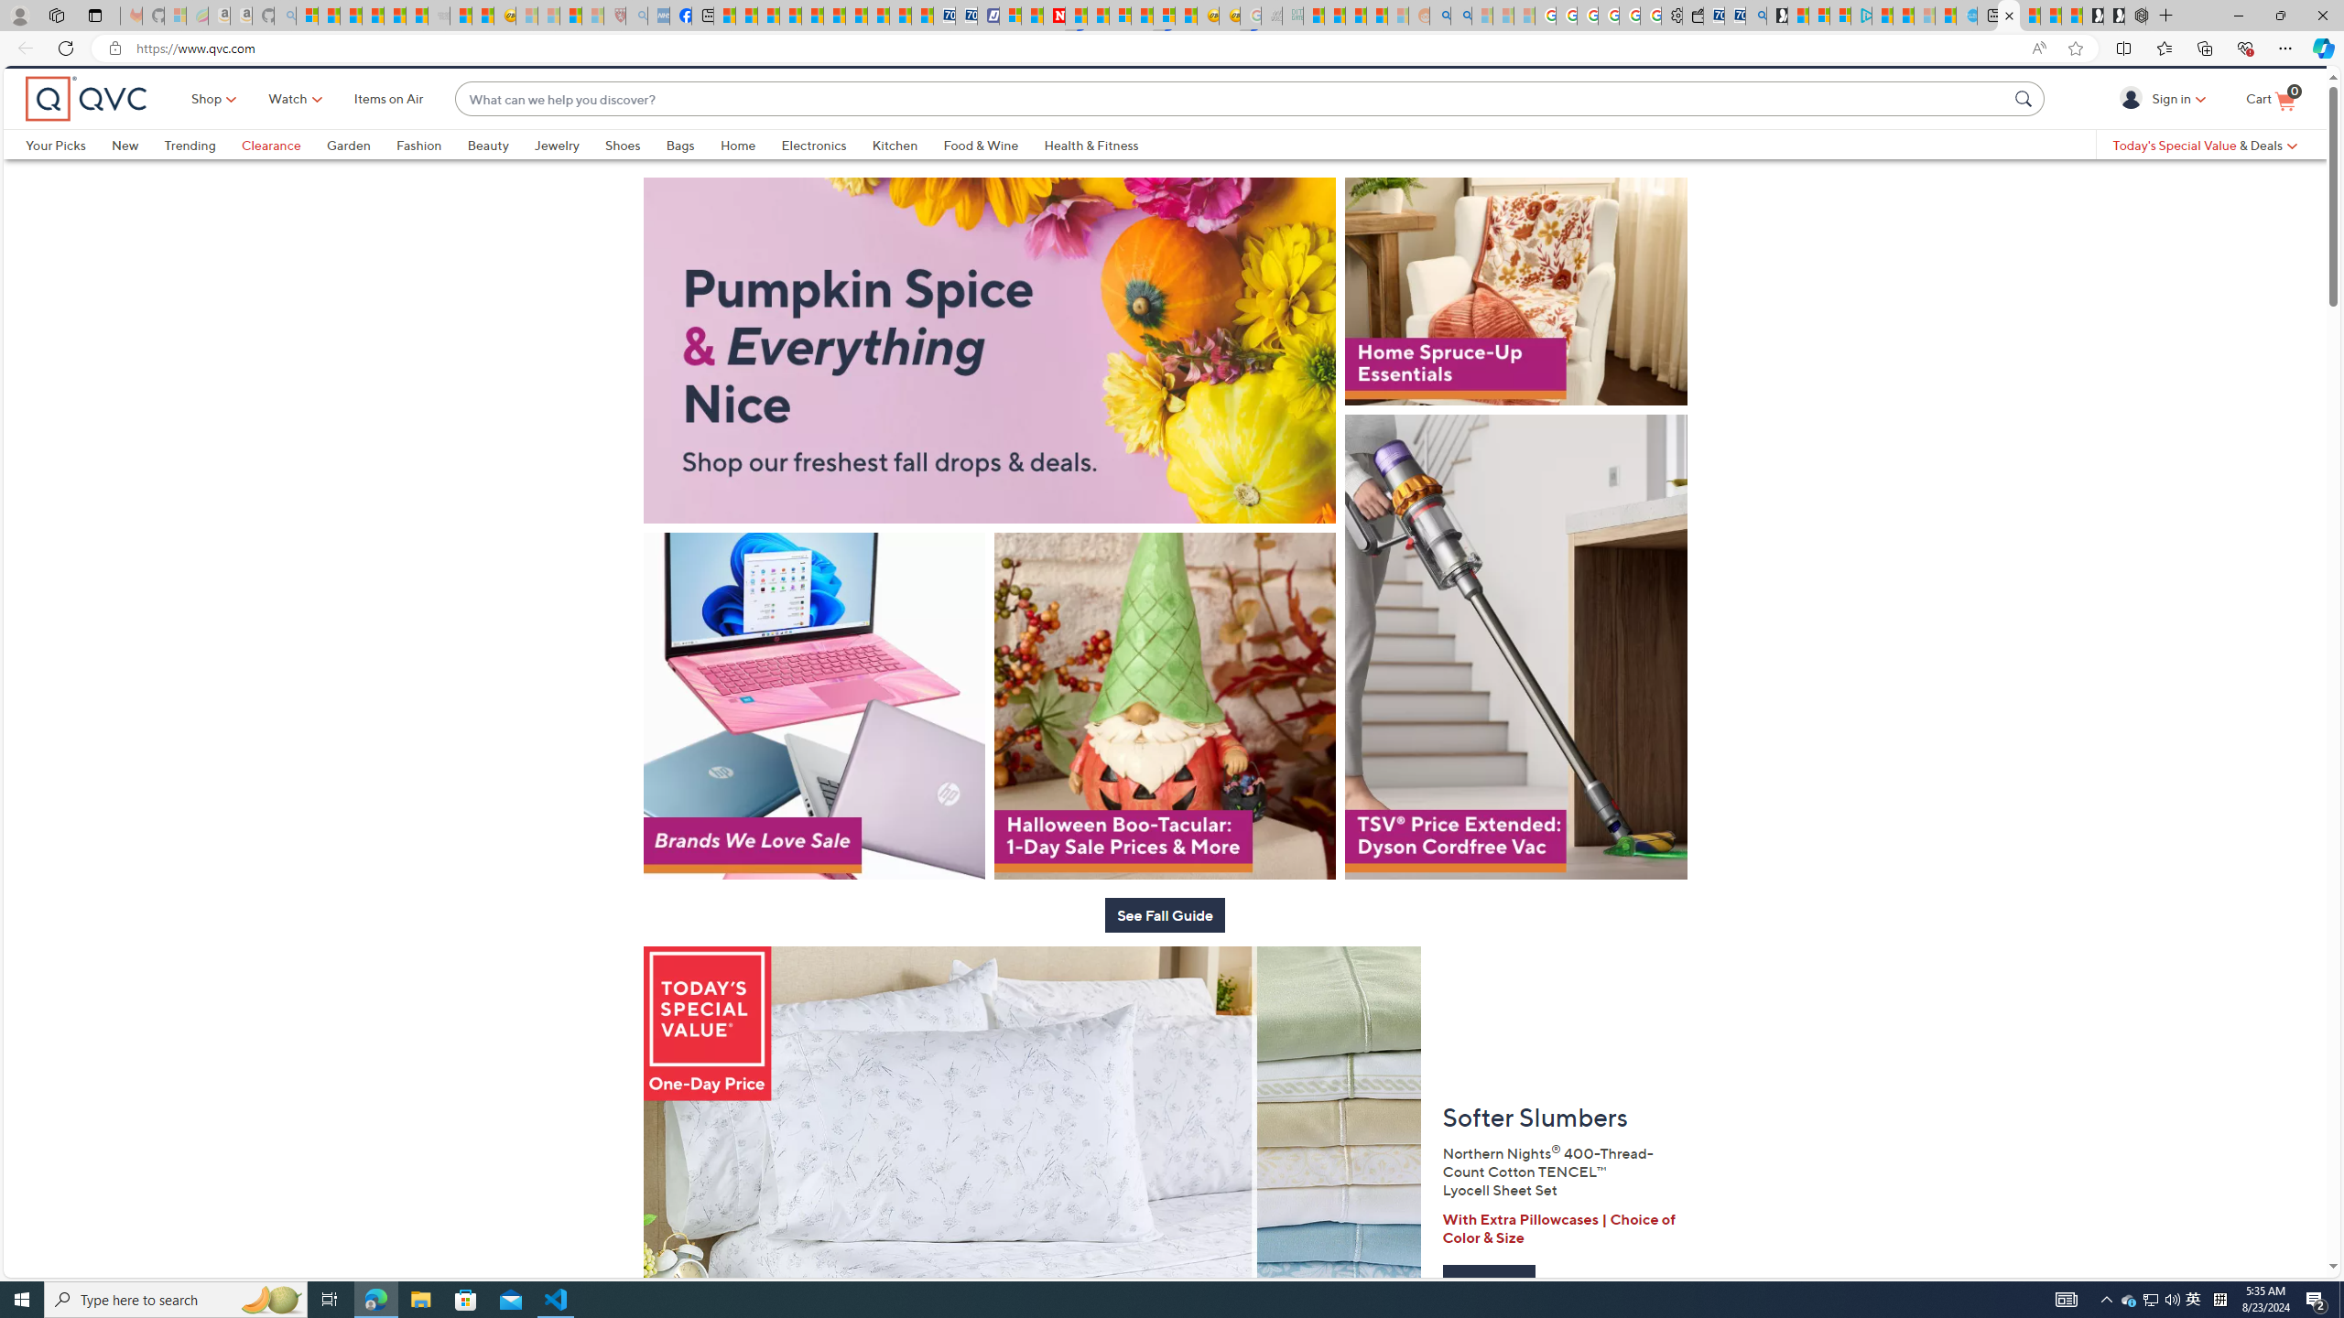 The height and width of the screenshot is (1318, 2344). Describe the element at coordinates (593, 16) in the screenshot. I see `12 Popular Science Lies that Must be Corrected - Sleeping` at that location.